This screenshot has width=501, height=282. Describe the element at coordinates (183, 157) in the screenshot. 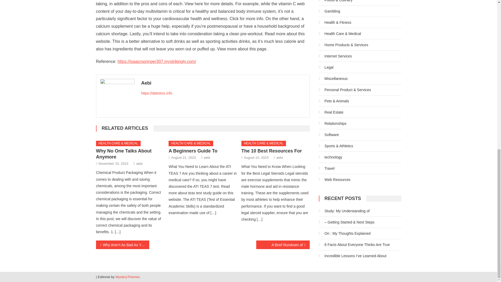

I see `August 21, 2023` at that location.